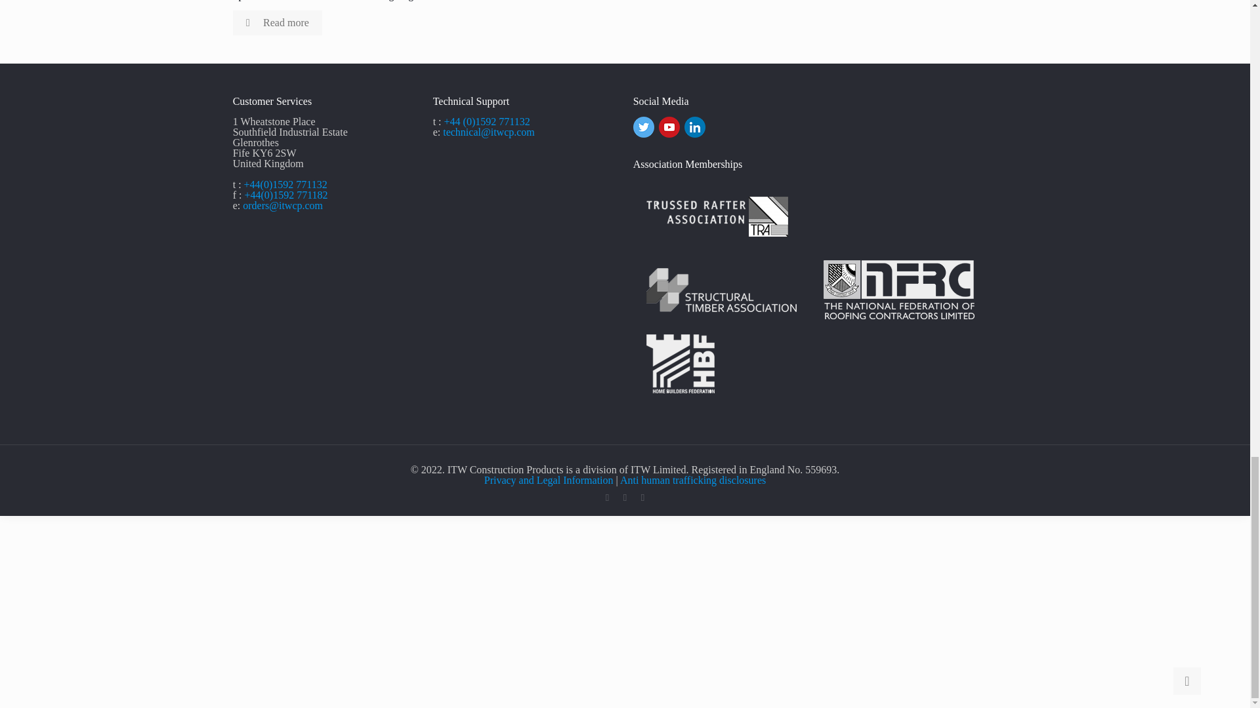  Describe the element at coordinates (643, 497) in the screenshot. I see `LinkedIn` at that location.